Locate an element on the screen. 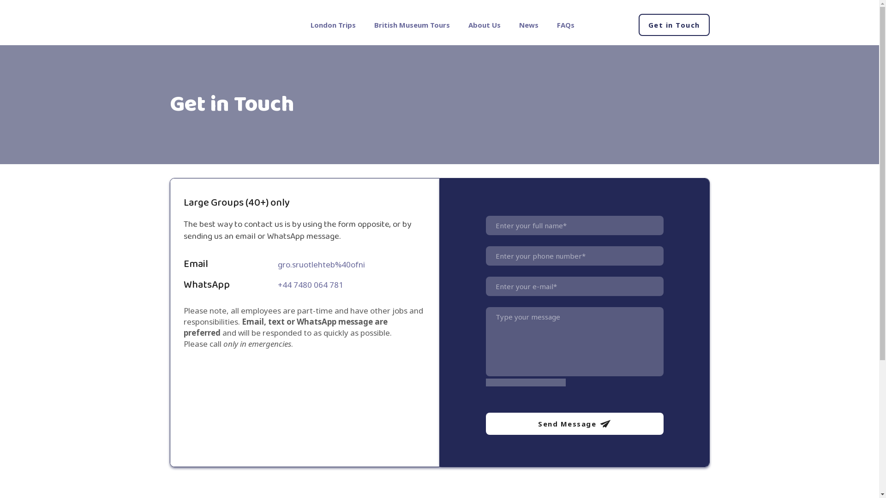 The image size is (886, 498). FAQs is located at coordinates (566, 25).